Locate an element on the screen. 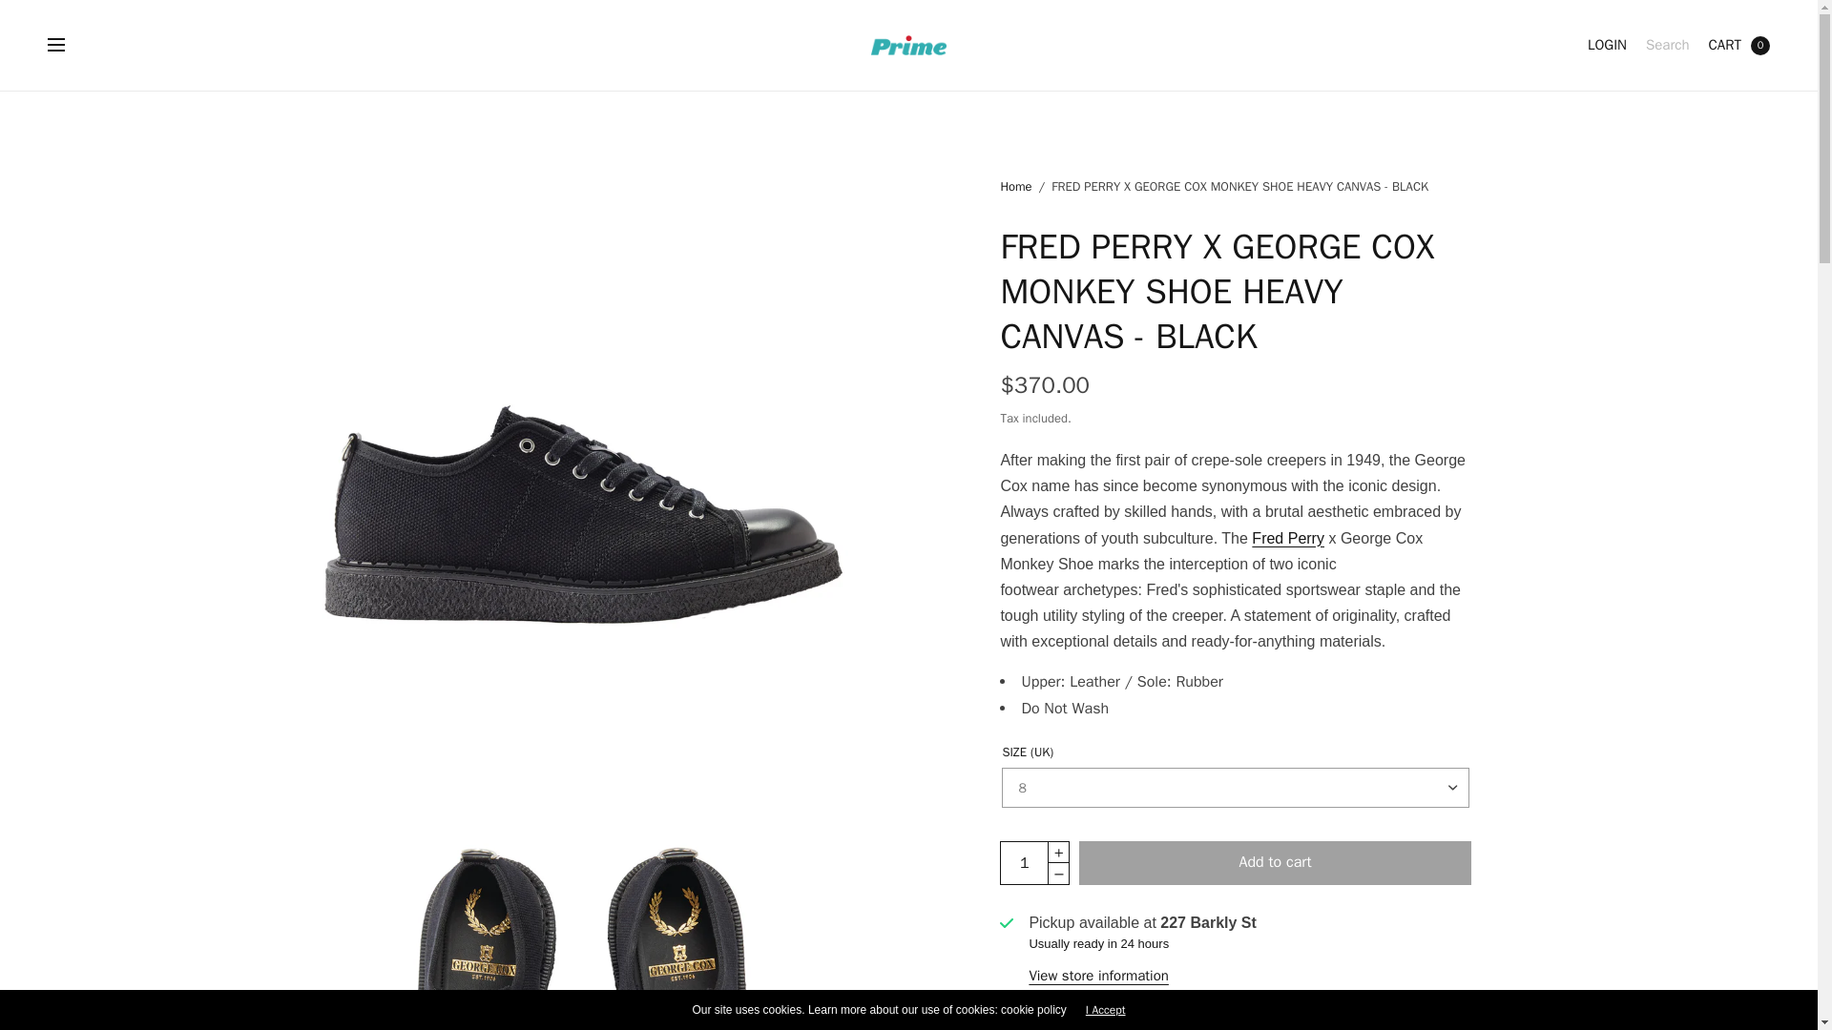 This screenshot has height=1030, width=1832. 1 is located at coordinates (1024, 862).